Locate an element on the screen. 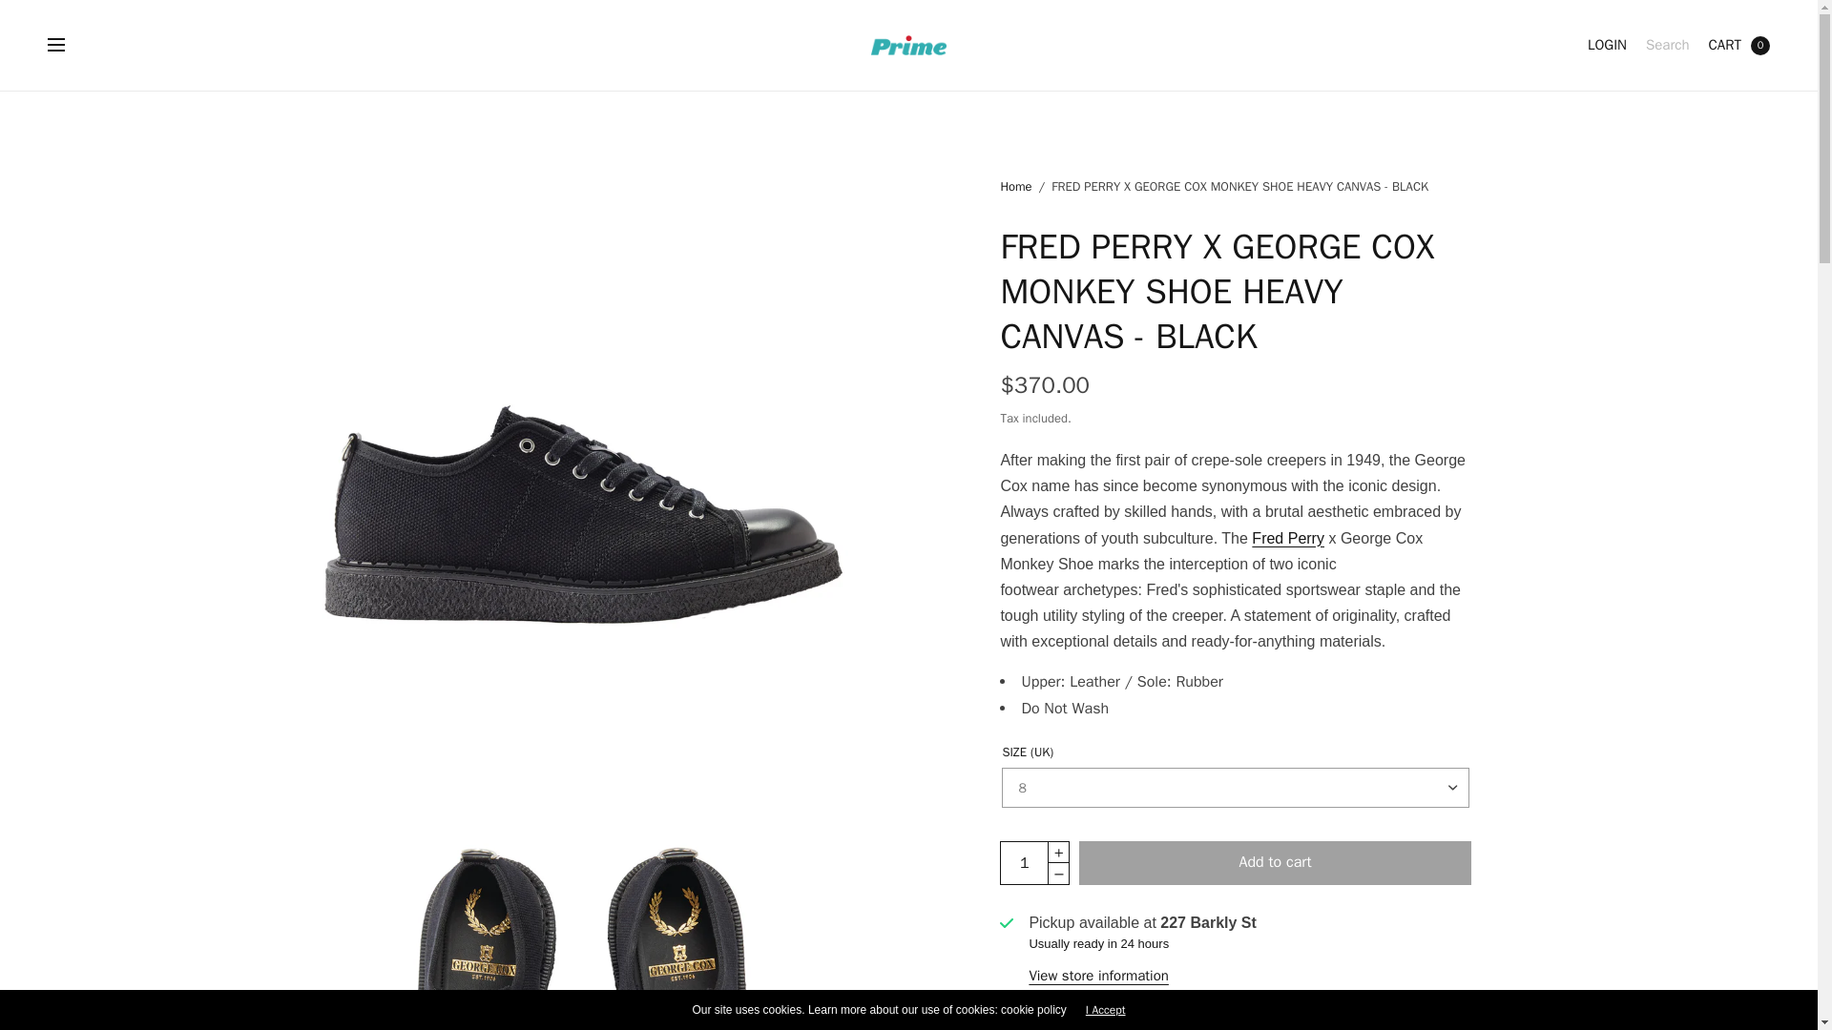 This screenshot has height=1030, width=1832. 1 is located at coordinates (1024, 862).